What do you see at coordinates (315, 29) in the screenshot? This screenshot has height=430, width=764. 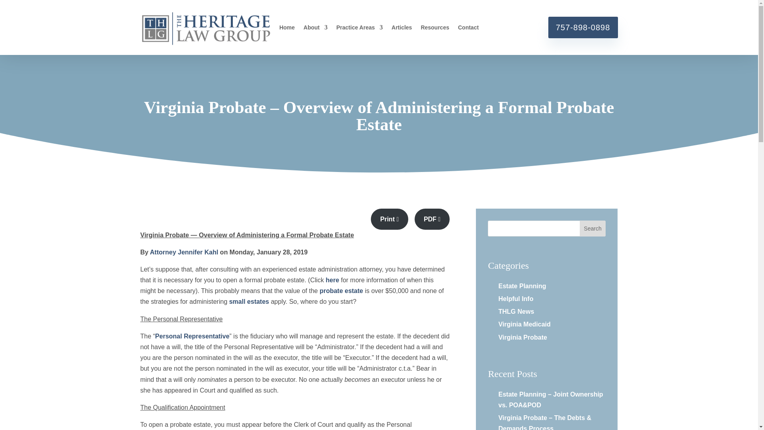 I see `About` at bounding box center [315, 29].